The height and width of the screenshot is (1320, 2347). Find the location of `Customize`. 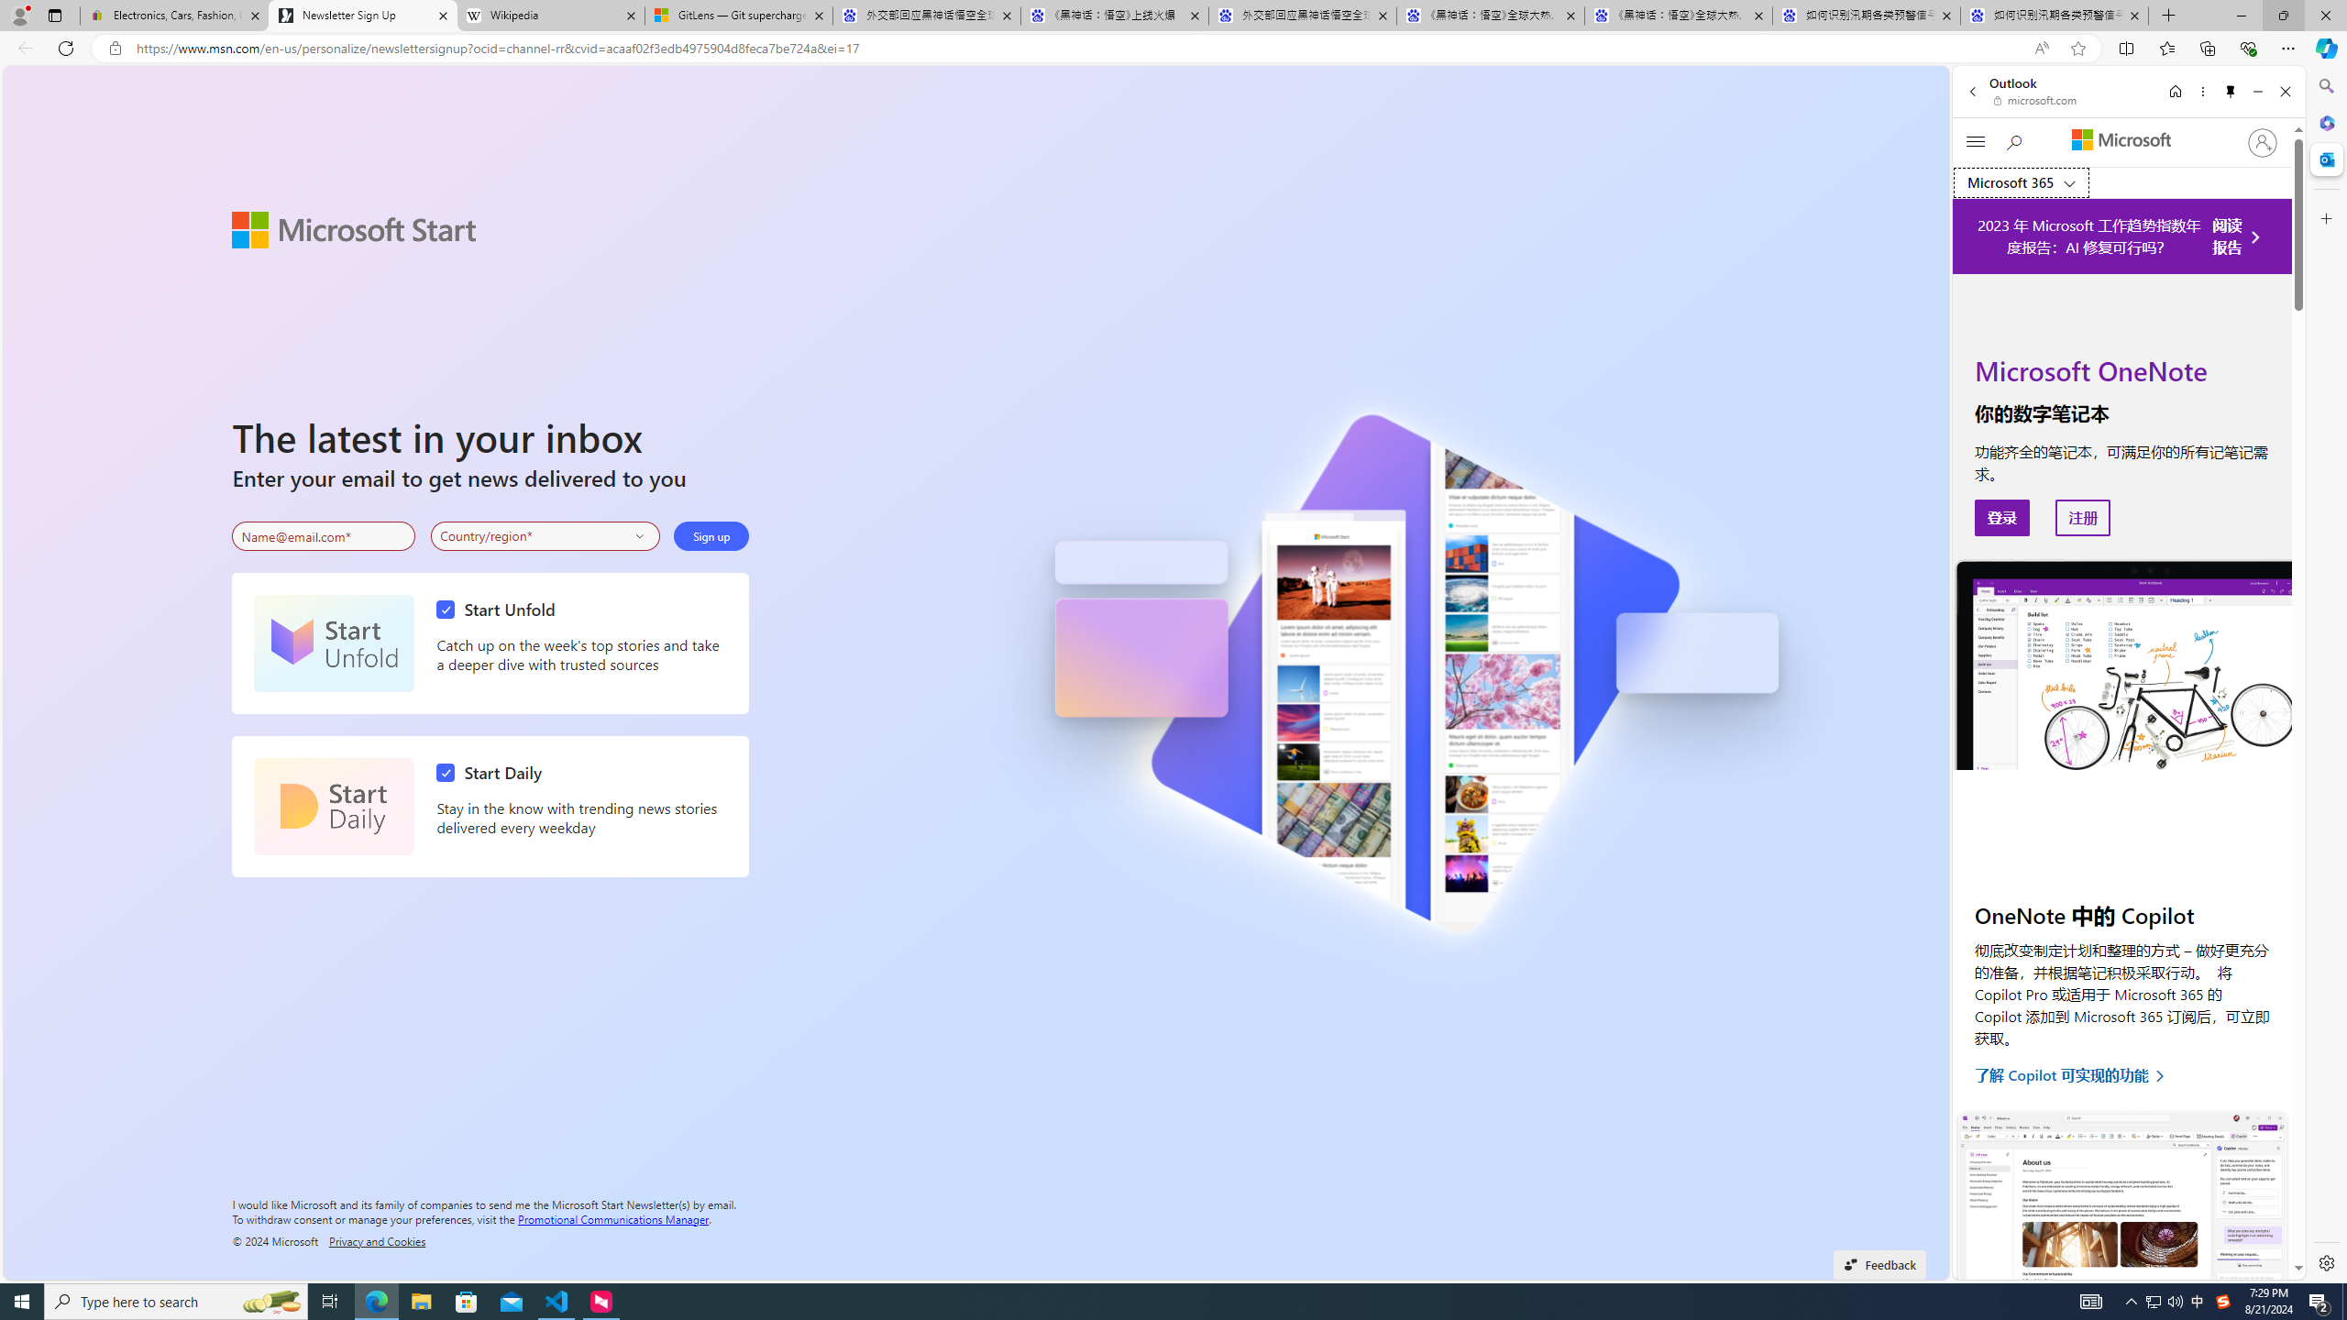

Customize is located at coordinates (2325, 218).